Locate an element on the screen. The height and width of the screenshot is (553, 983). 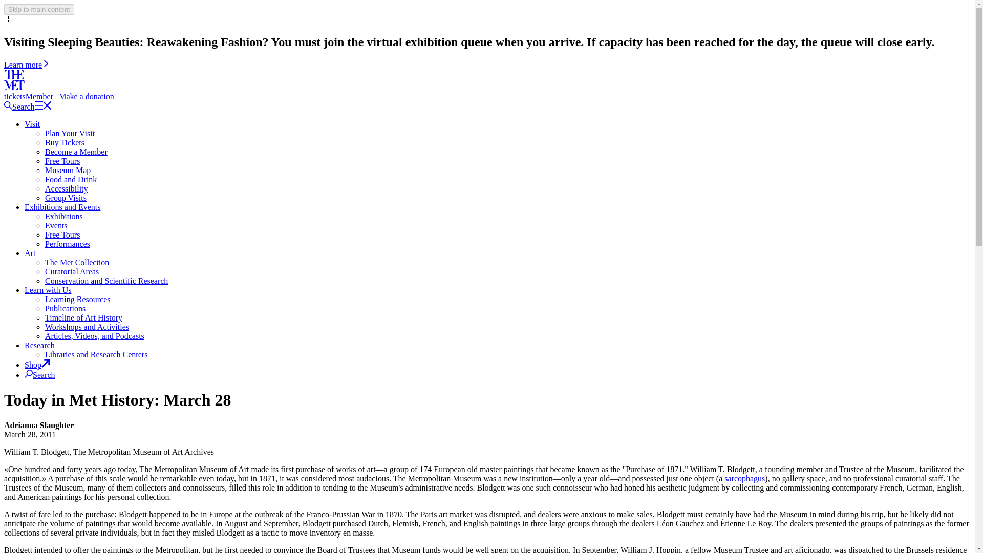
Accessibility is located at coordinates (67, 188).